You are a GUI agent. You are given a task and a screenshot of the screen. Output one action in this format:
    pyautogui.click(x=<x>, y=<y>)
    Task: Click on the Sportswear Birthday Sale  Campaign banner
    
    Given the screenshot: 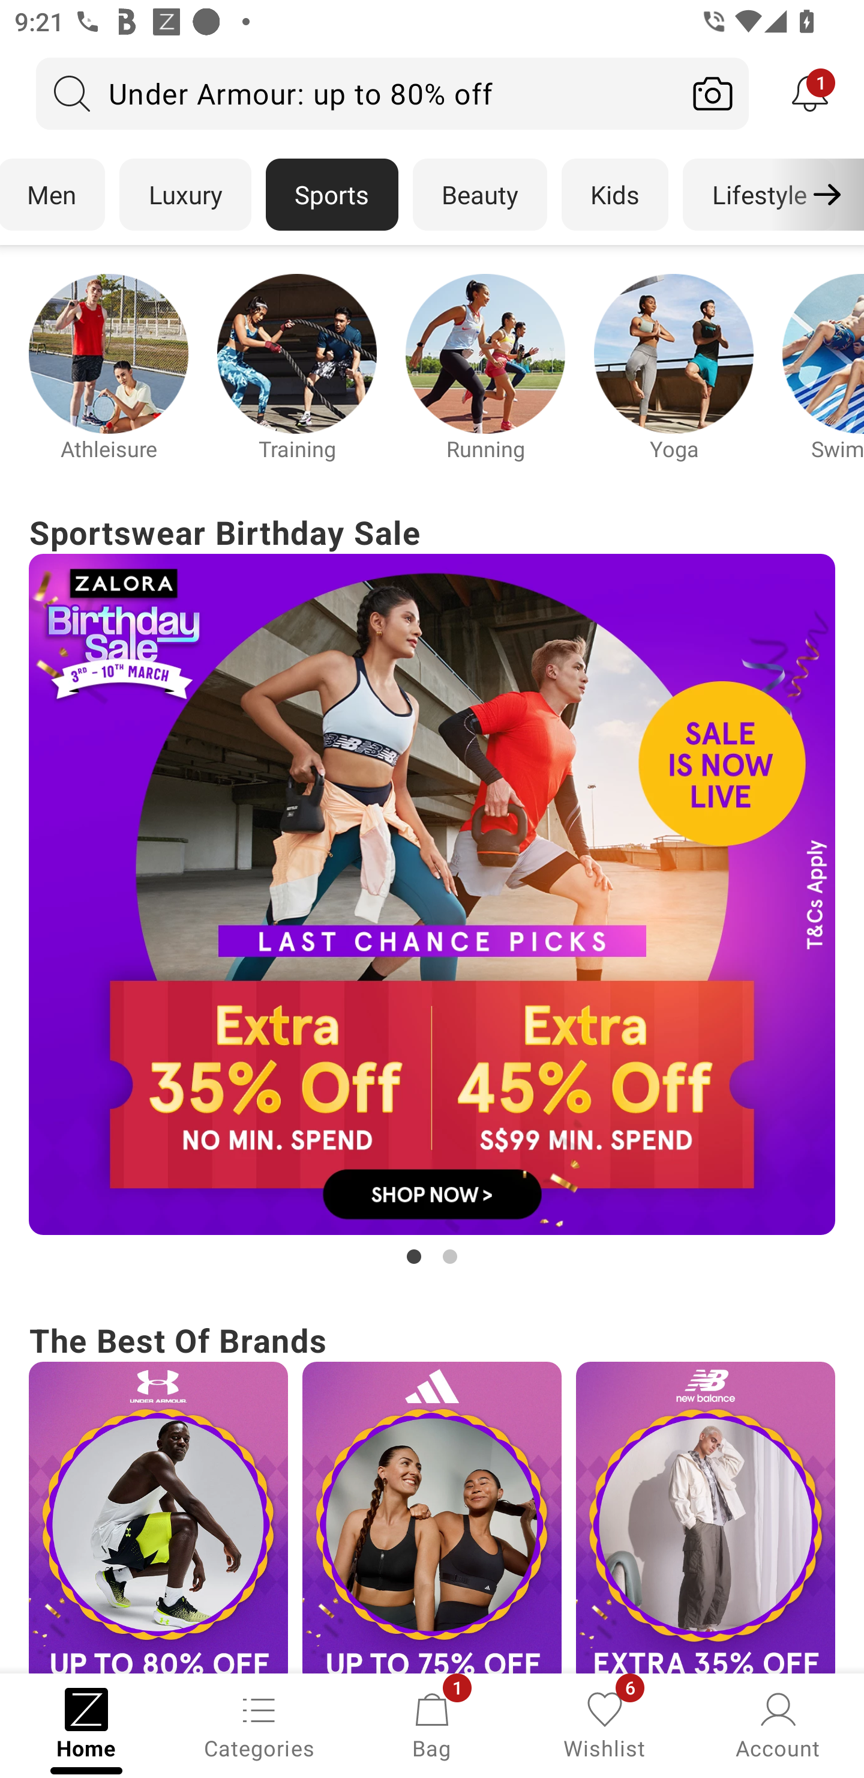 What is the action you would take?
    pyautogui.click(x=432, y=889)
    